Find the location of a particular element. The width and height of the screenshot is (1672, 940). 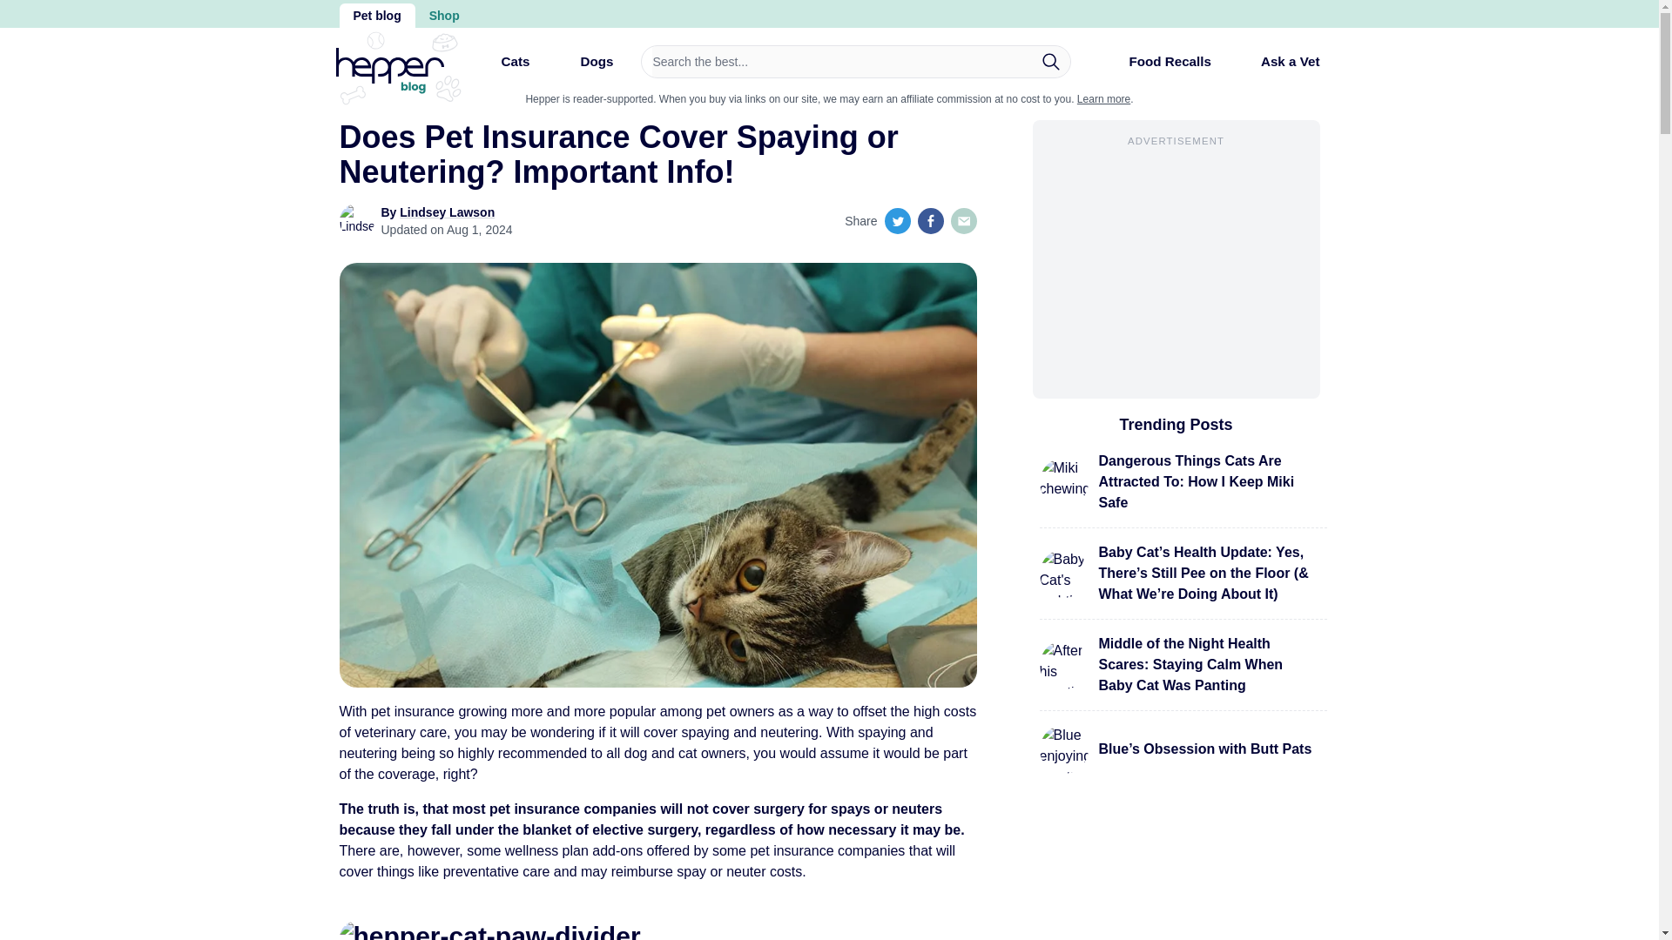

Dogs is located at coordinates (582, 68).